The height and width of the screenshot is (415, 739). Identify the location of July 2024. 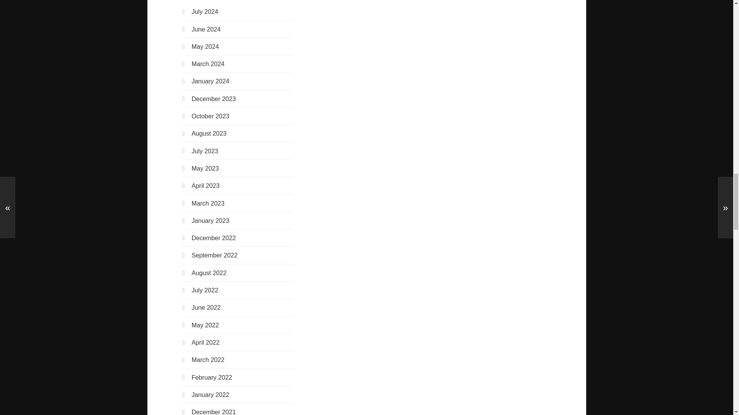
(205, 11).